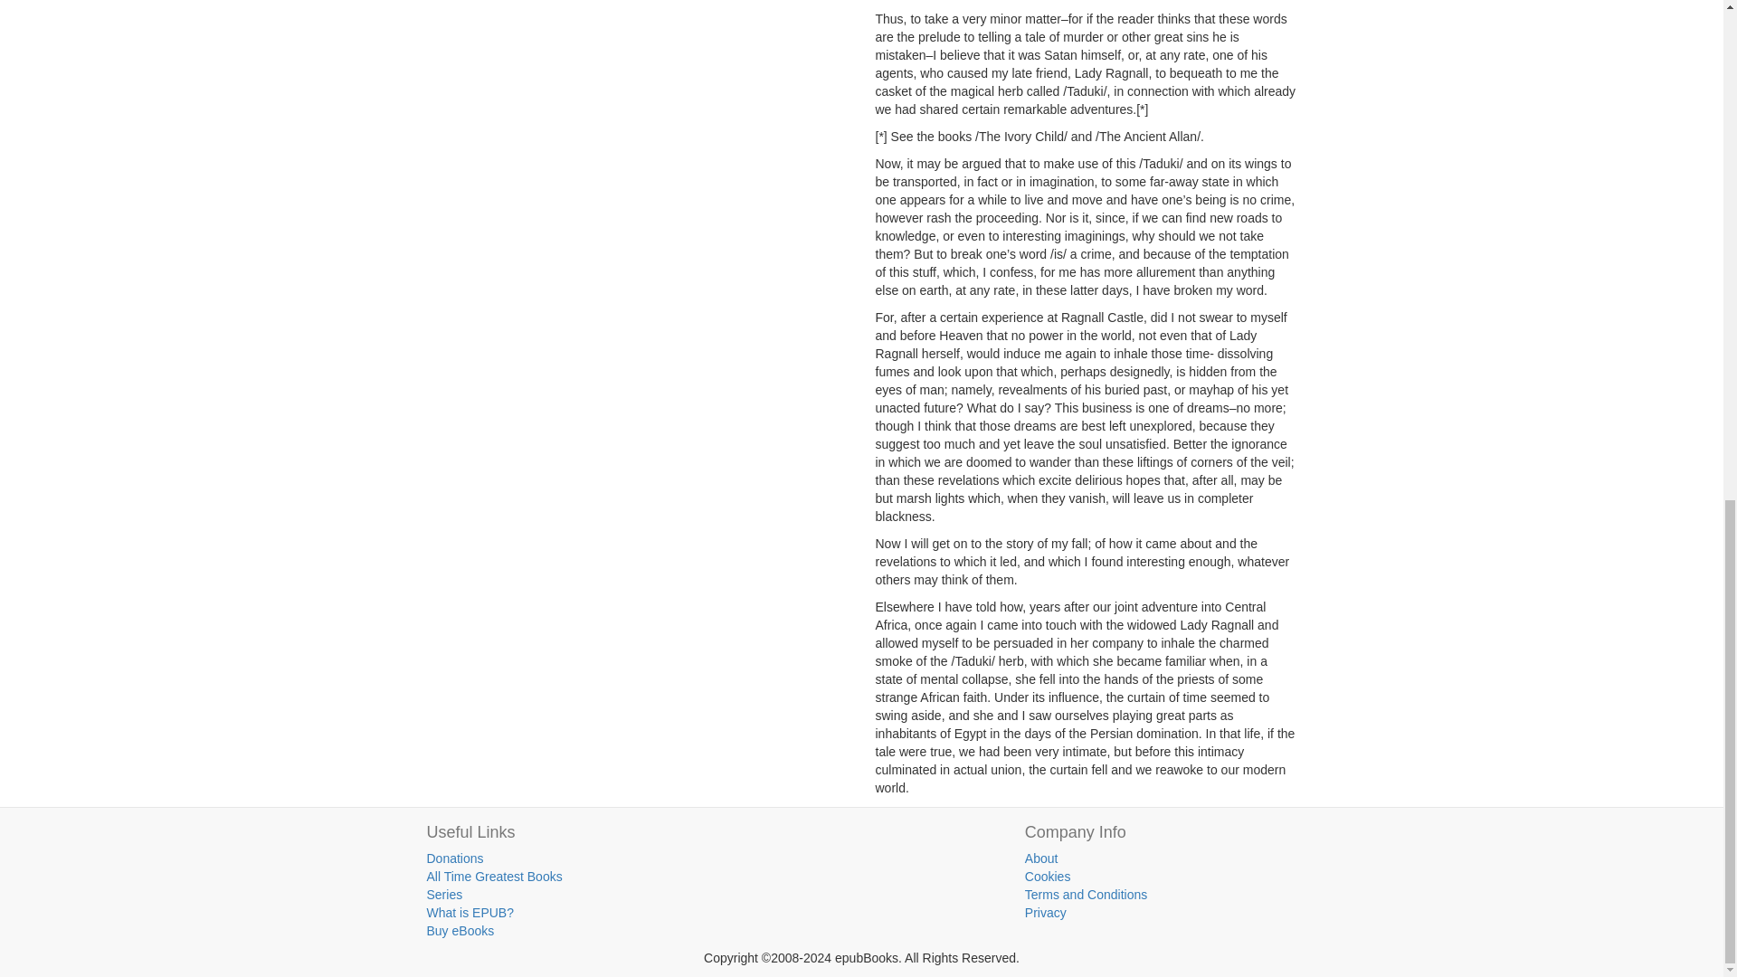  What do you see at coordinates (1045, 913) in the screenshot?
I see `Privacy` at bounding box center [1045, 913].